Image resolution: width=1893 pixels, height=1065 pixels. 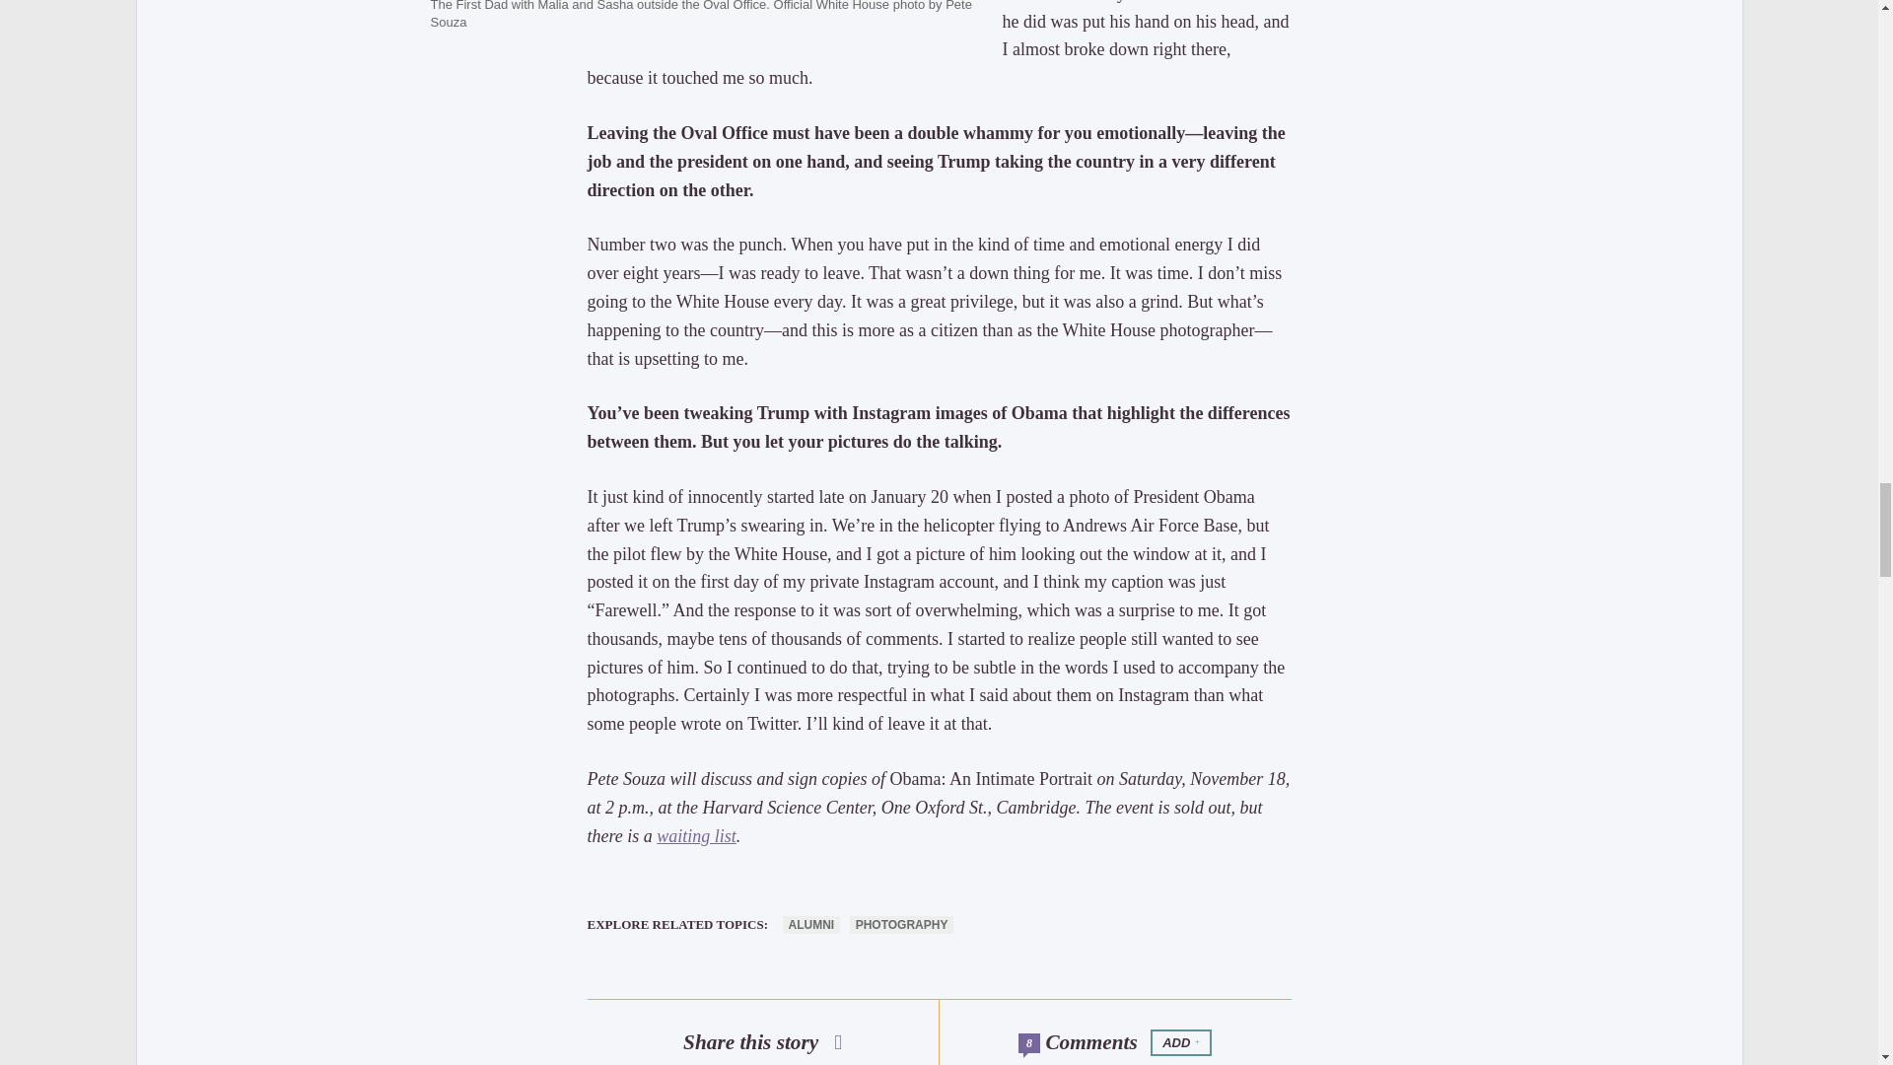 What do you see at coordinates (1181, 1043) in the screenshot?
I see `ADD` at bounding box center [1181, 1043].